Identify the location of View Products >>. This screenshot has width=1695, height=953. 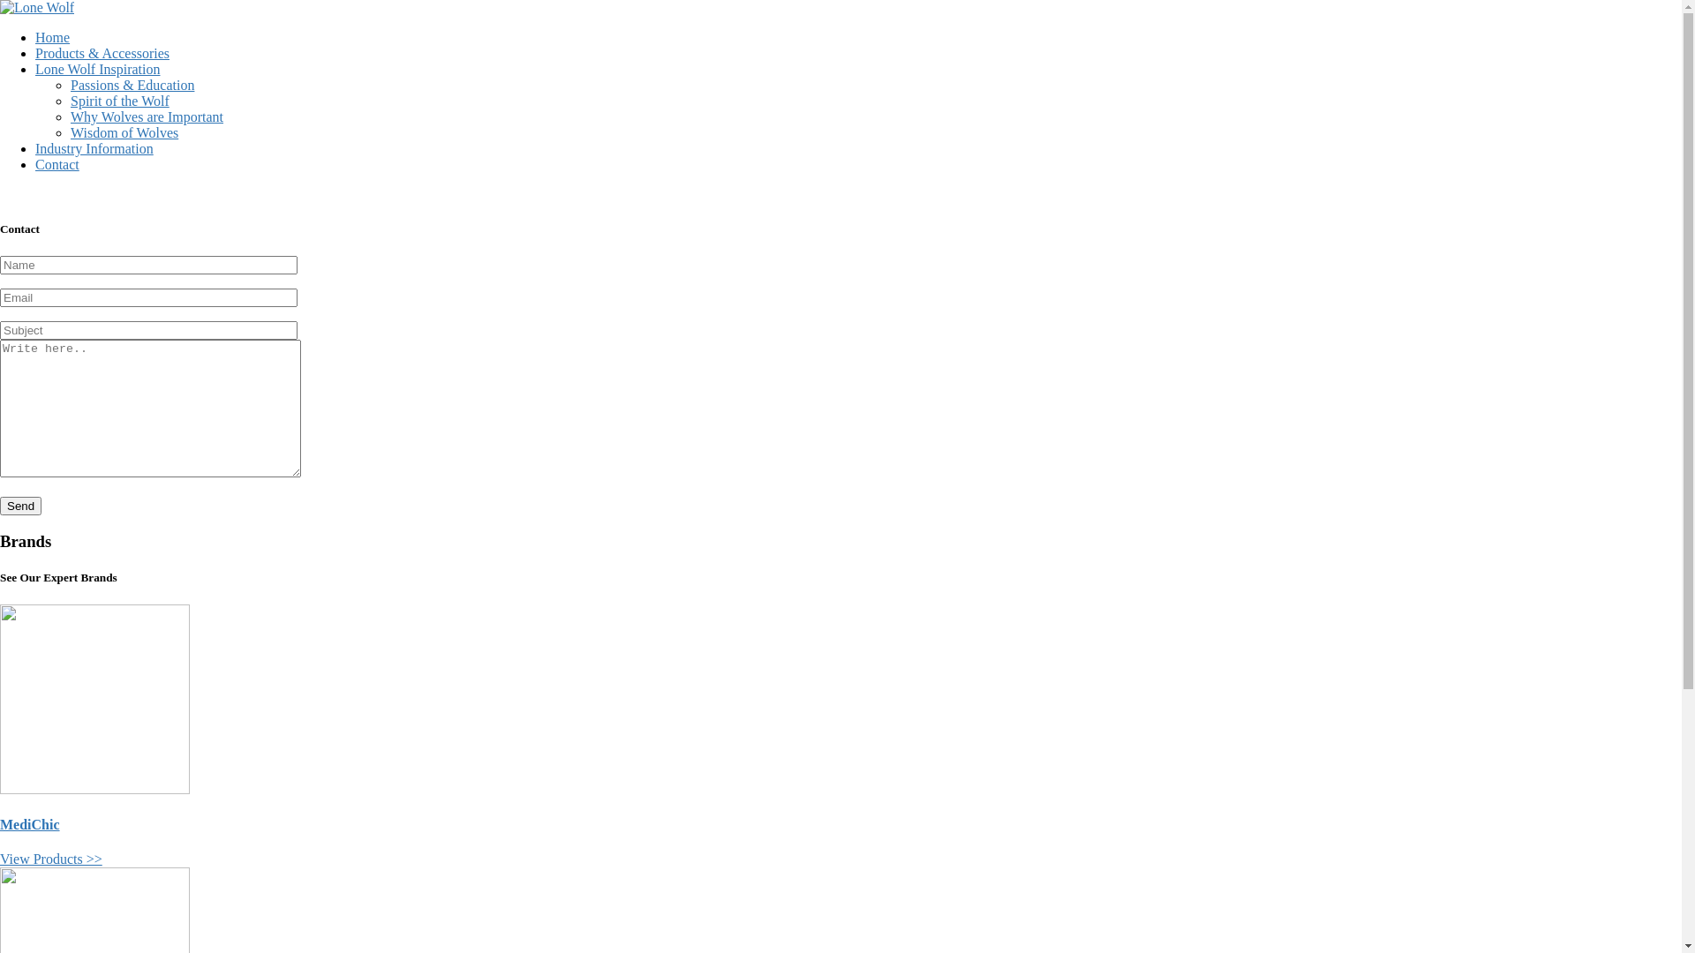
(51, 859).